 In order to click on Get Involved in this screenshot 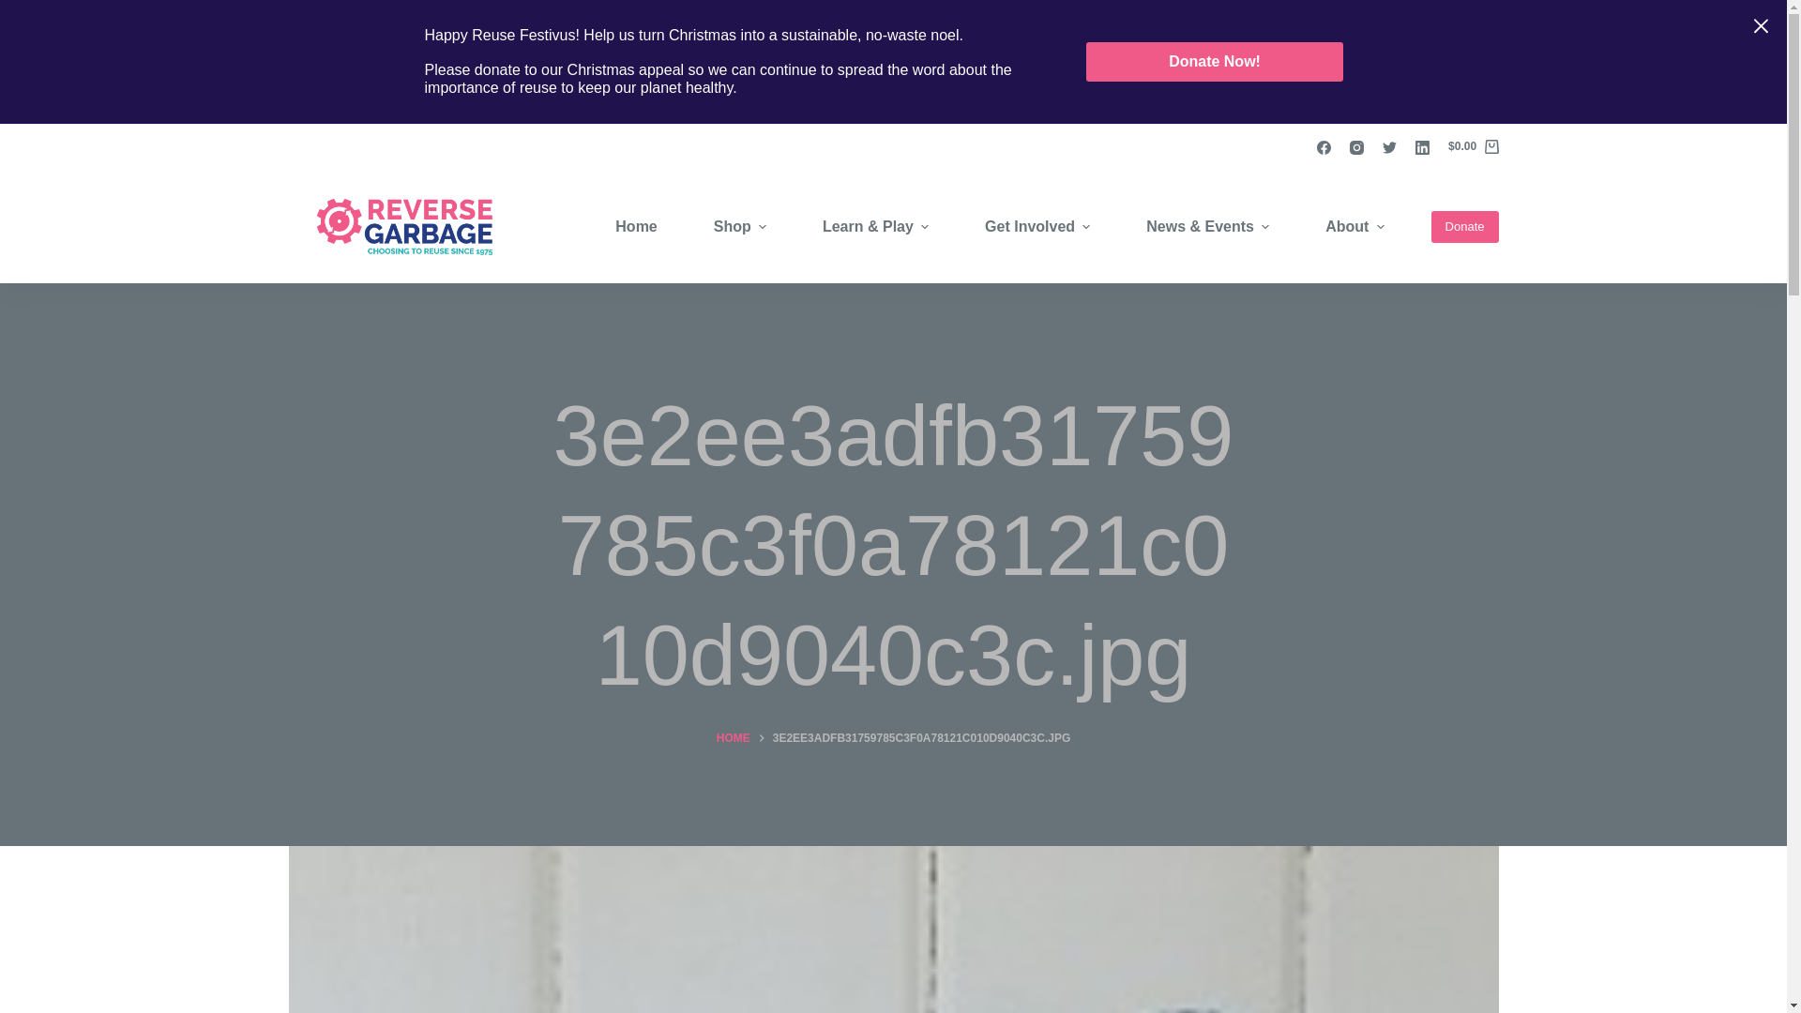, I will do `click(1037, 227)`.